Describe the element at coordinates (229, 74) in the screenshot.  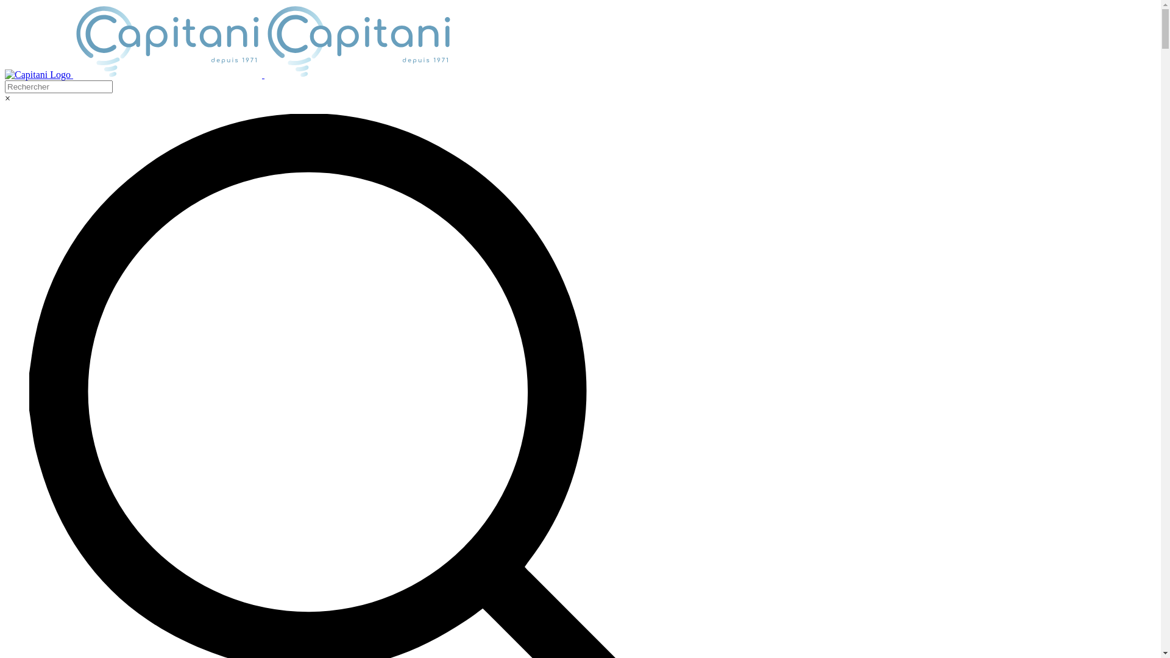
I see `Accueil` at that location.